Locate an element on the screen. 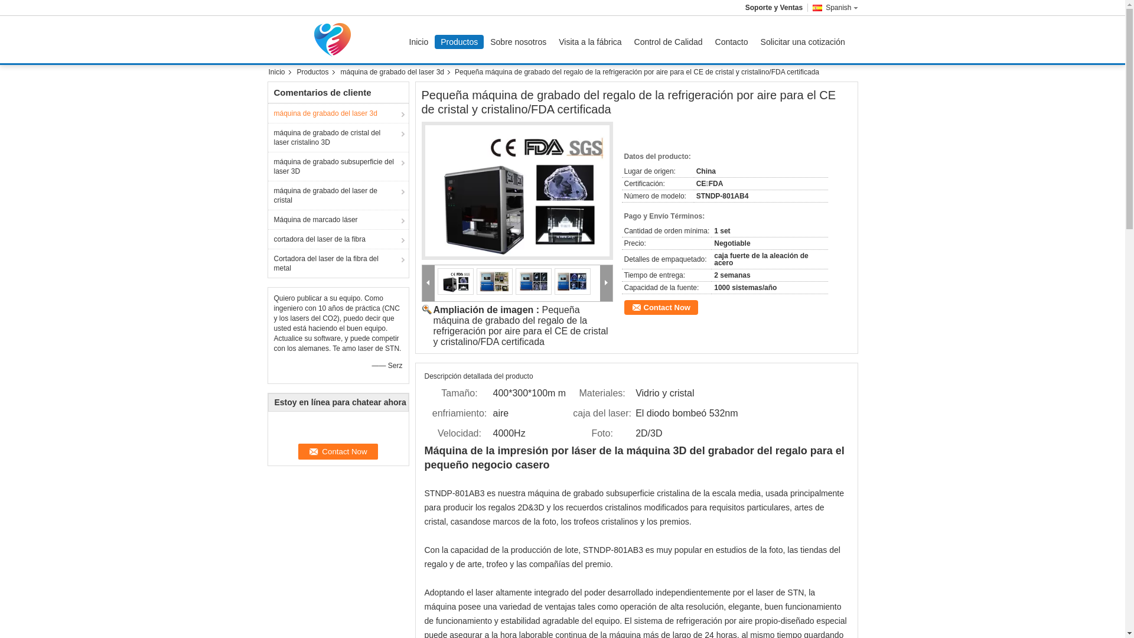 This screenshot has width=1134, height=638. Control de Calidad is located at coordinates (669, 42).